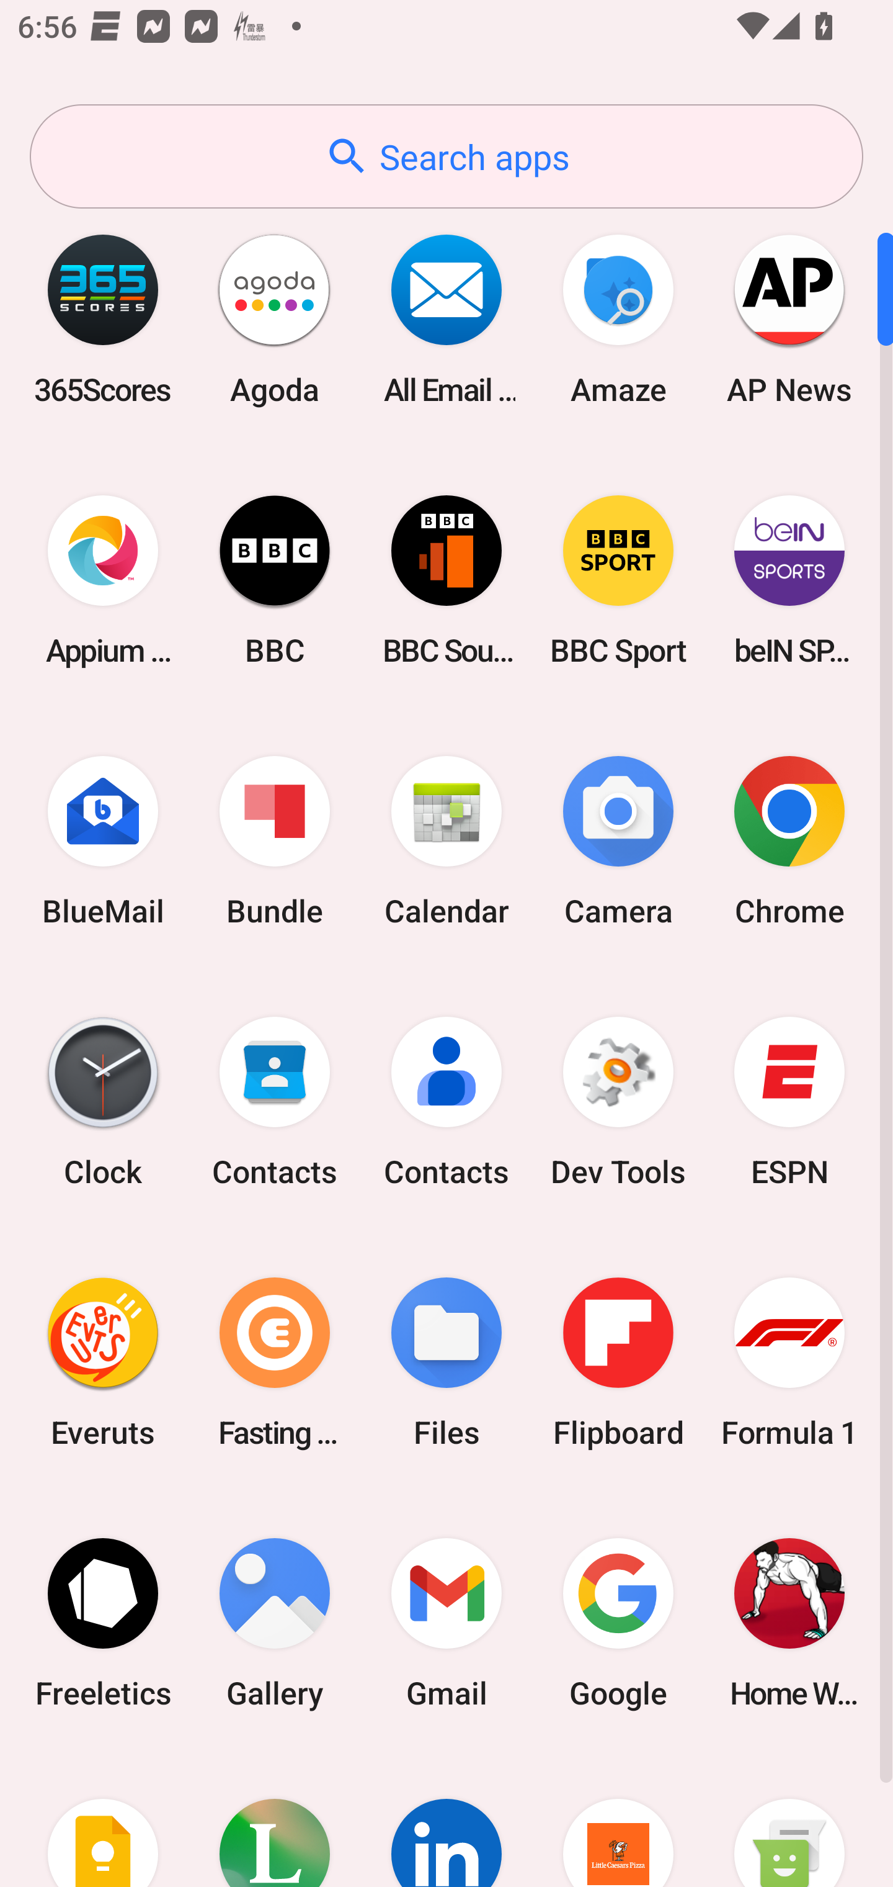  I want to click on Formula 1, so click(789, 1362).